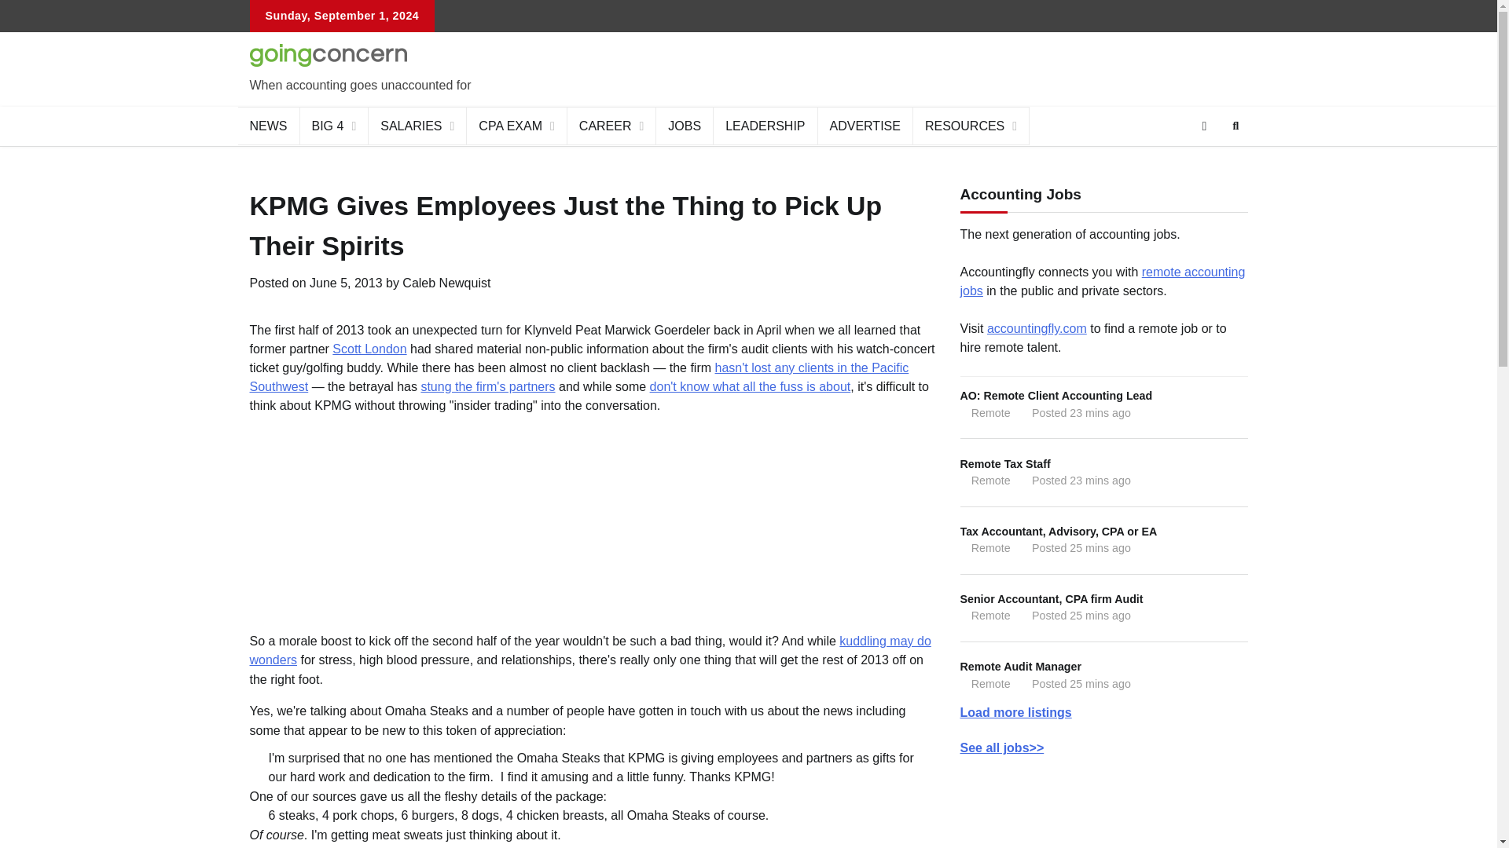 This screenshot has width=1509, height=848. Describe the element at coordinates (335, 126) in the screenshot. I see `BIG 4` at that location.